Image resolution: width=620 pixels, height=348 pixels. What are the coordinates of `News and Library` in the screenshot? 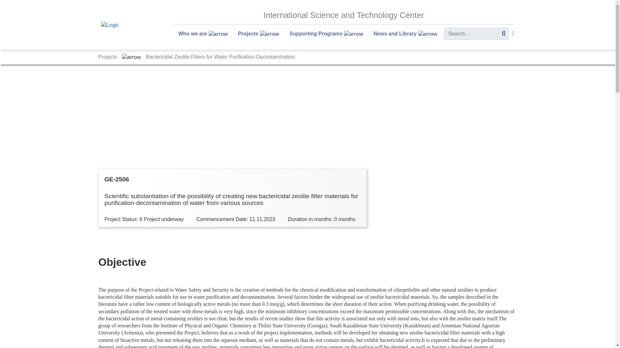 It's located at (405, 34).